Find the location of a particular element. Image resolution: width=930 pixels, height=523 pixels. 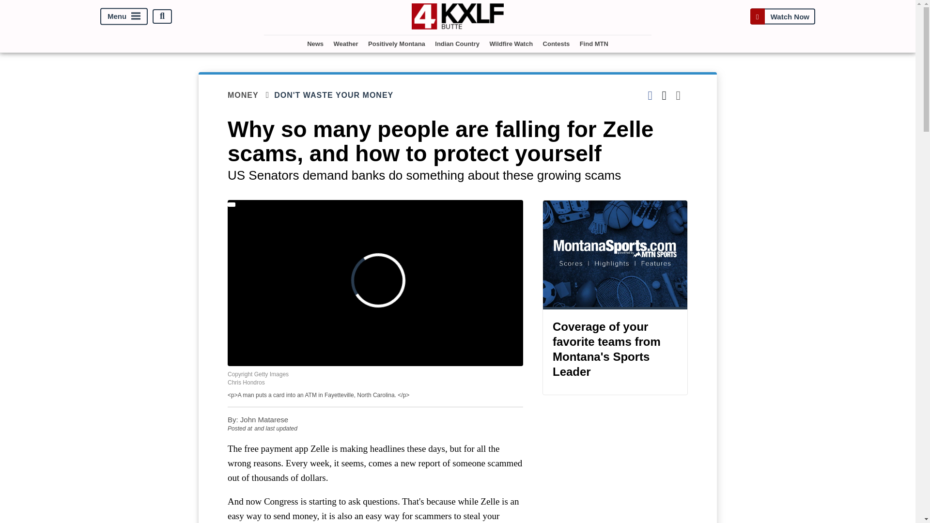

Watch Now is located at coordinates (782, 16).